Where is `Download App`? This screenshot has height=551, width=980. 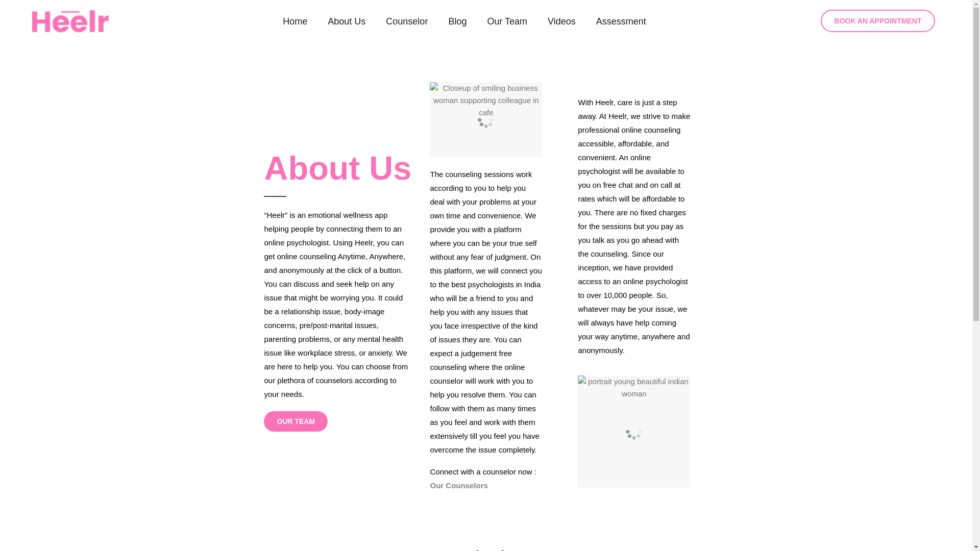 Download App is located at coordinates (486, 549).